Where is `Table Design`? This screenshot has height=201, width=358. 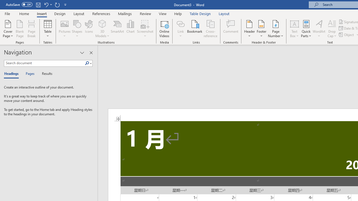
Table Design is located at coordinates (200, 13).